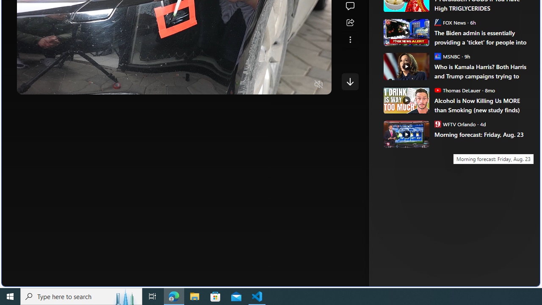 Image resolution: width=542 pixels, height=305 pixels. Describe the element at coordinates (459, 120) in the screenshot. I see `Summer Sale! Up to -55%` at that location.